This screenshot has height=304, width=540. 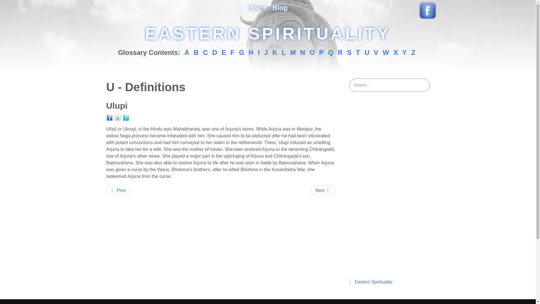 I want to click on Next, so click(x=323, y=190).